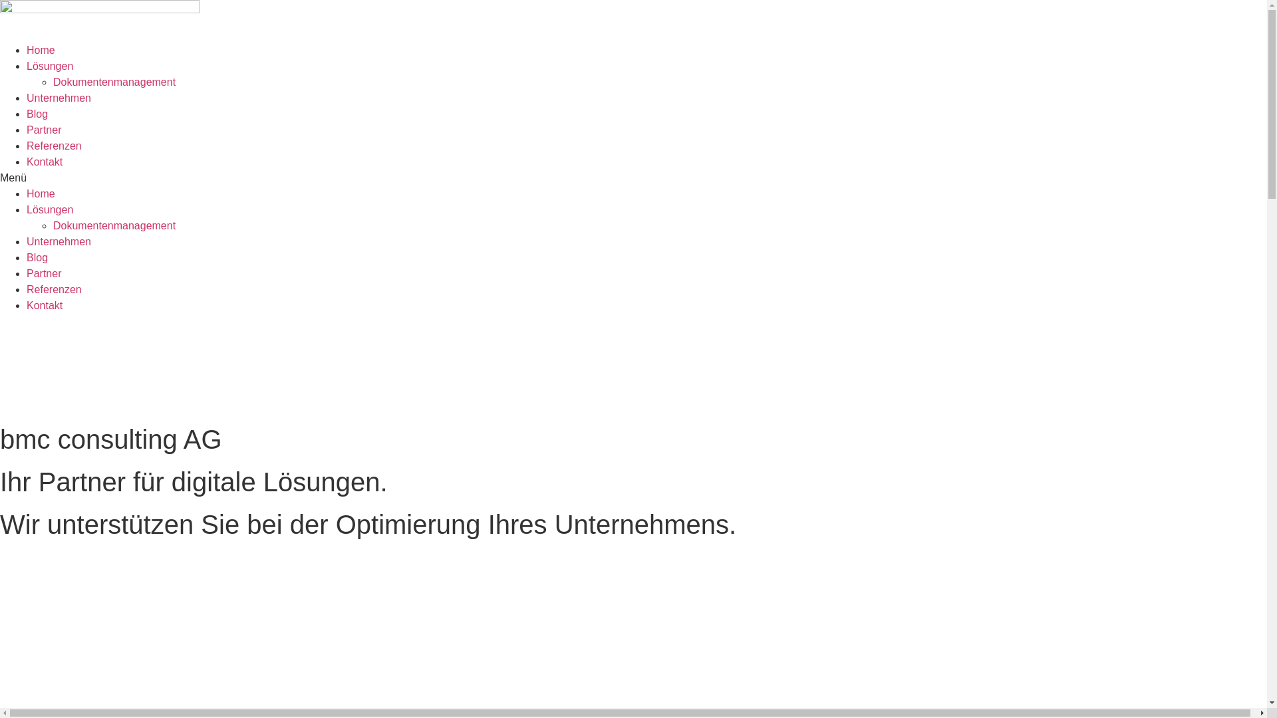 The image size is (1277, 718). I want to click on Unternehmen, so click(59, 98).